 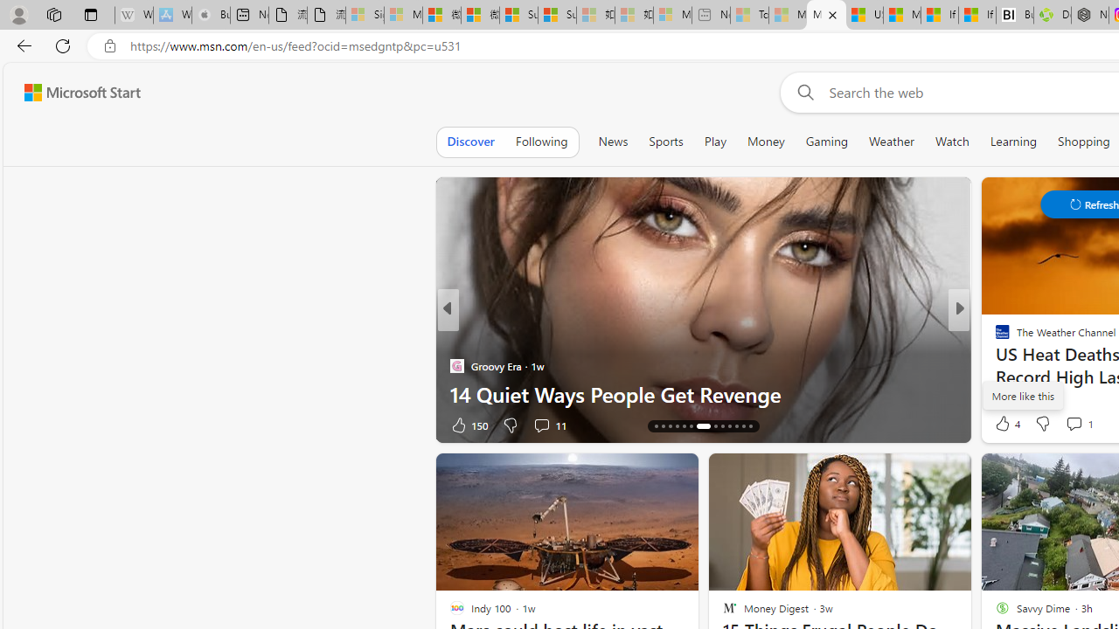 I want to click on See more, so click(x=949, y=473).